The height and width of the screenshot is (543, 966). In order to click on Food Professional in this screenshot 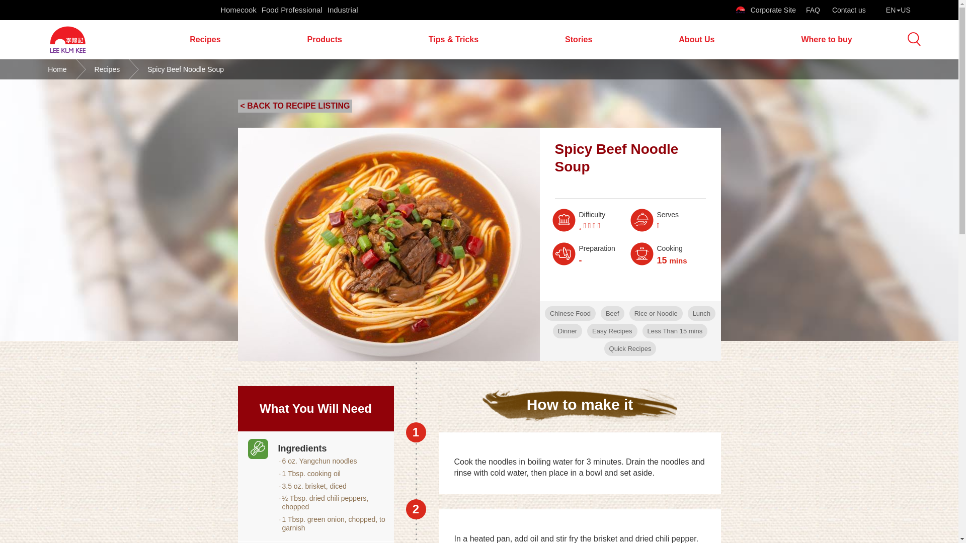, I will do `click(292, 10)`.